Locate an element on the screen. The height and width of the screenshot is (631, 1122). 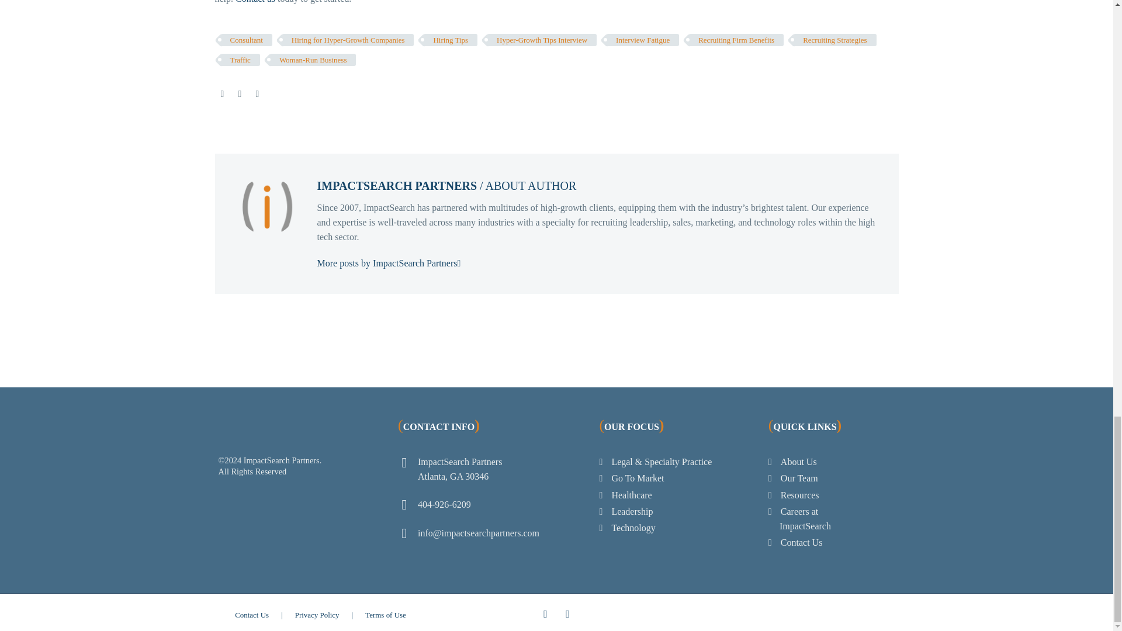
Recruiting Strategies is located at coordinates (834, 40).